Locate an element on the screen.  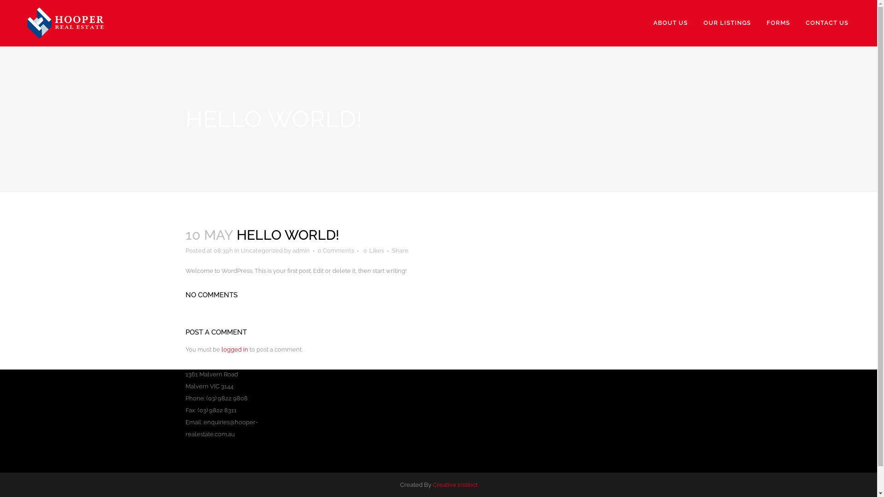
Uncategorized is located at coordinates (262, 250).